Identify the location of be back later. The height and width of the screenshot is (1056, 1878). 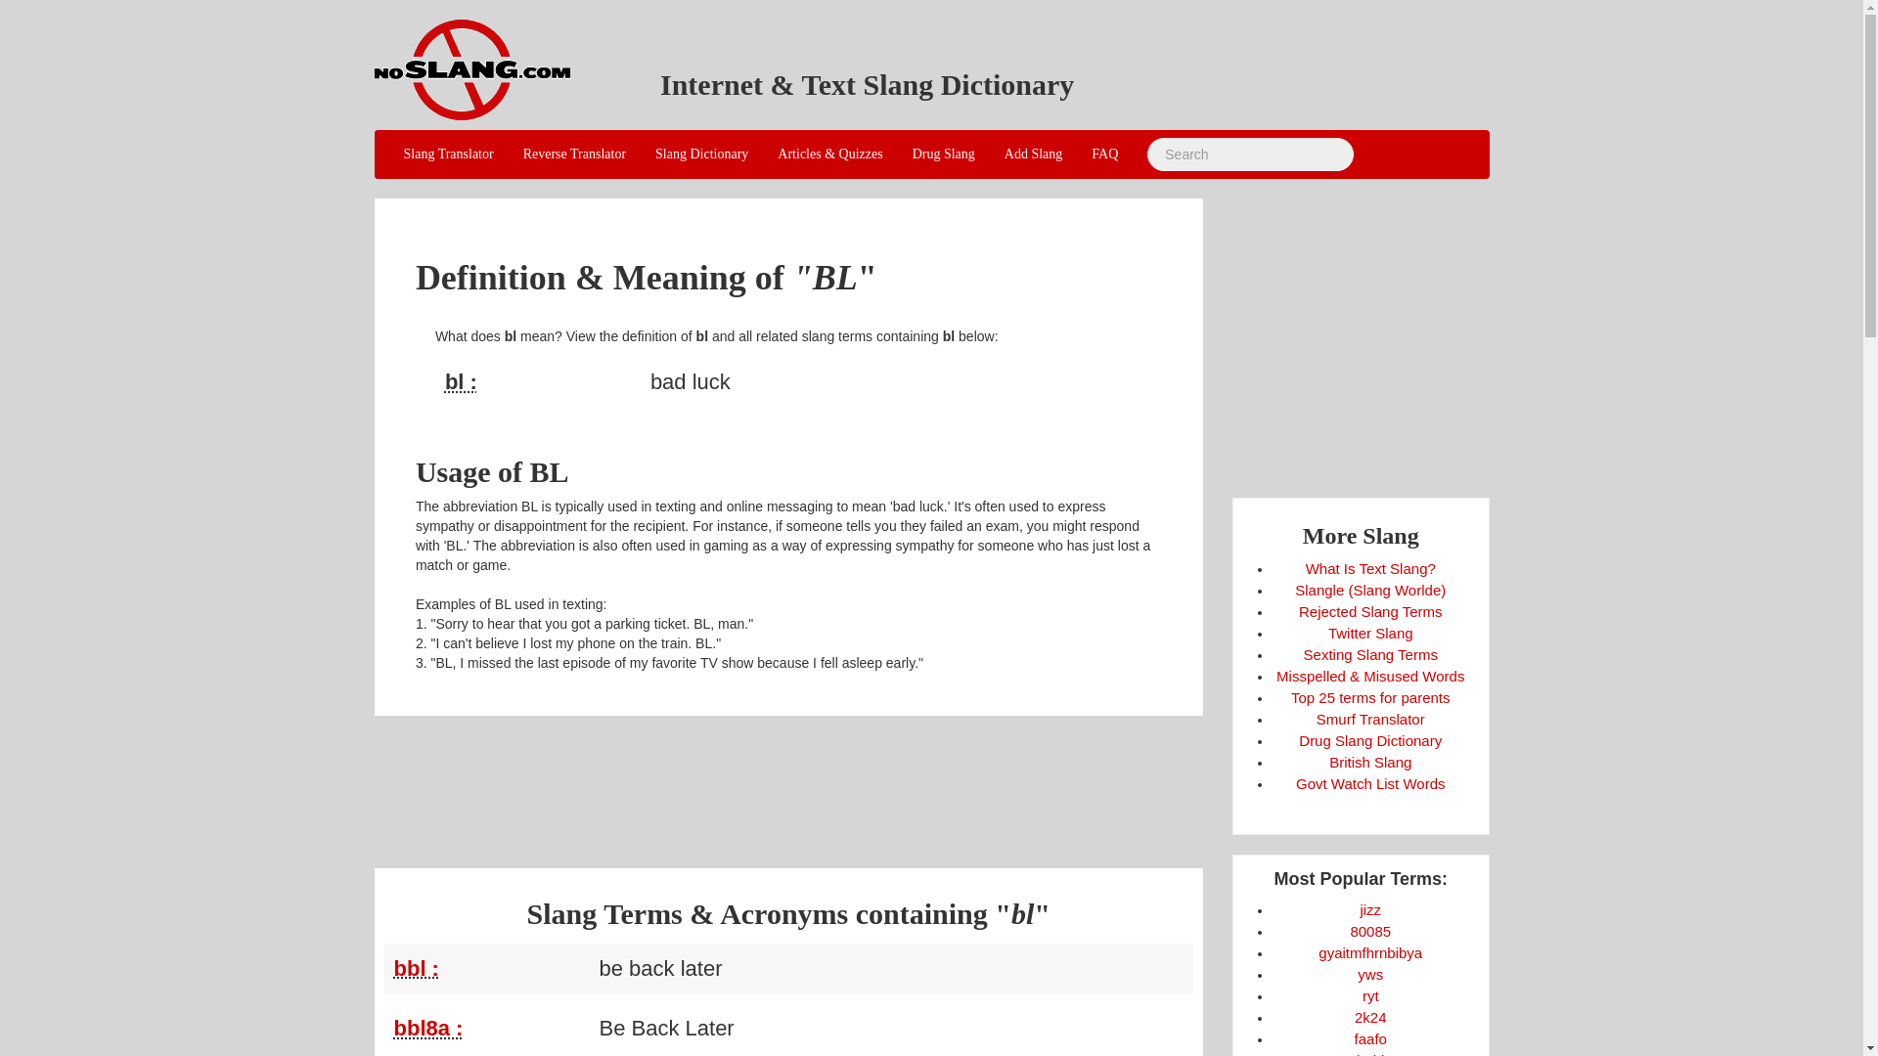
(491, 968).